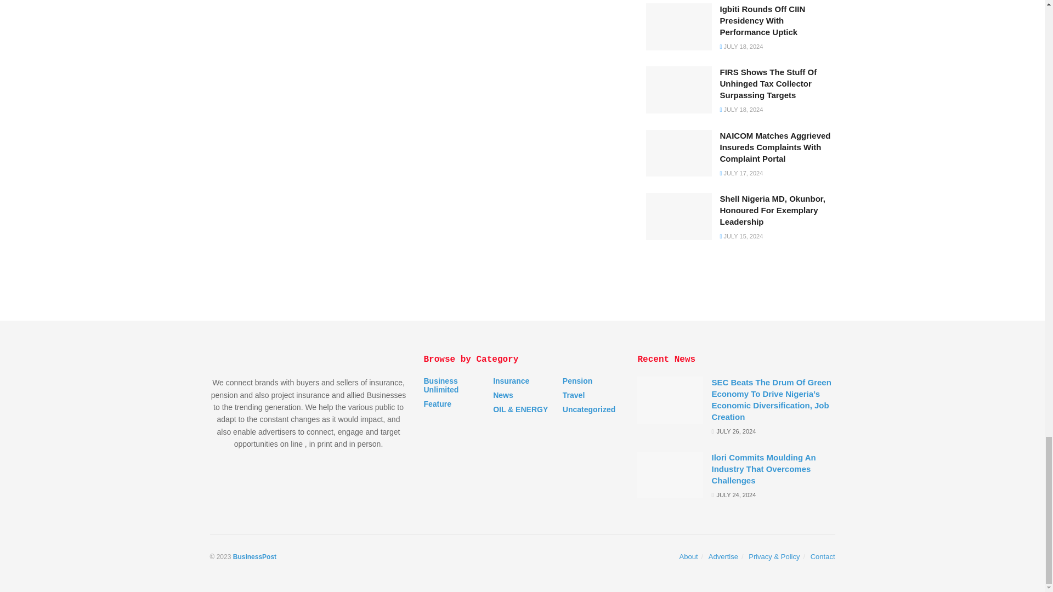  Describe the element at coordinates (254, 556) in the screenshot. I see `Business Post` at that location.